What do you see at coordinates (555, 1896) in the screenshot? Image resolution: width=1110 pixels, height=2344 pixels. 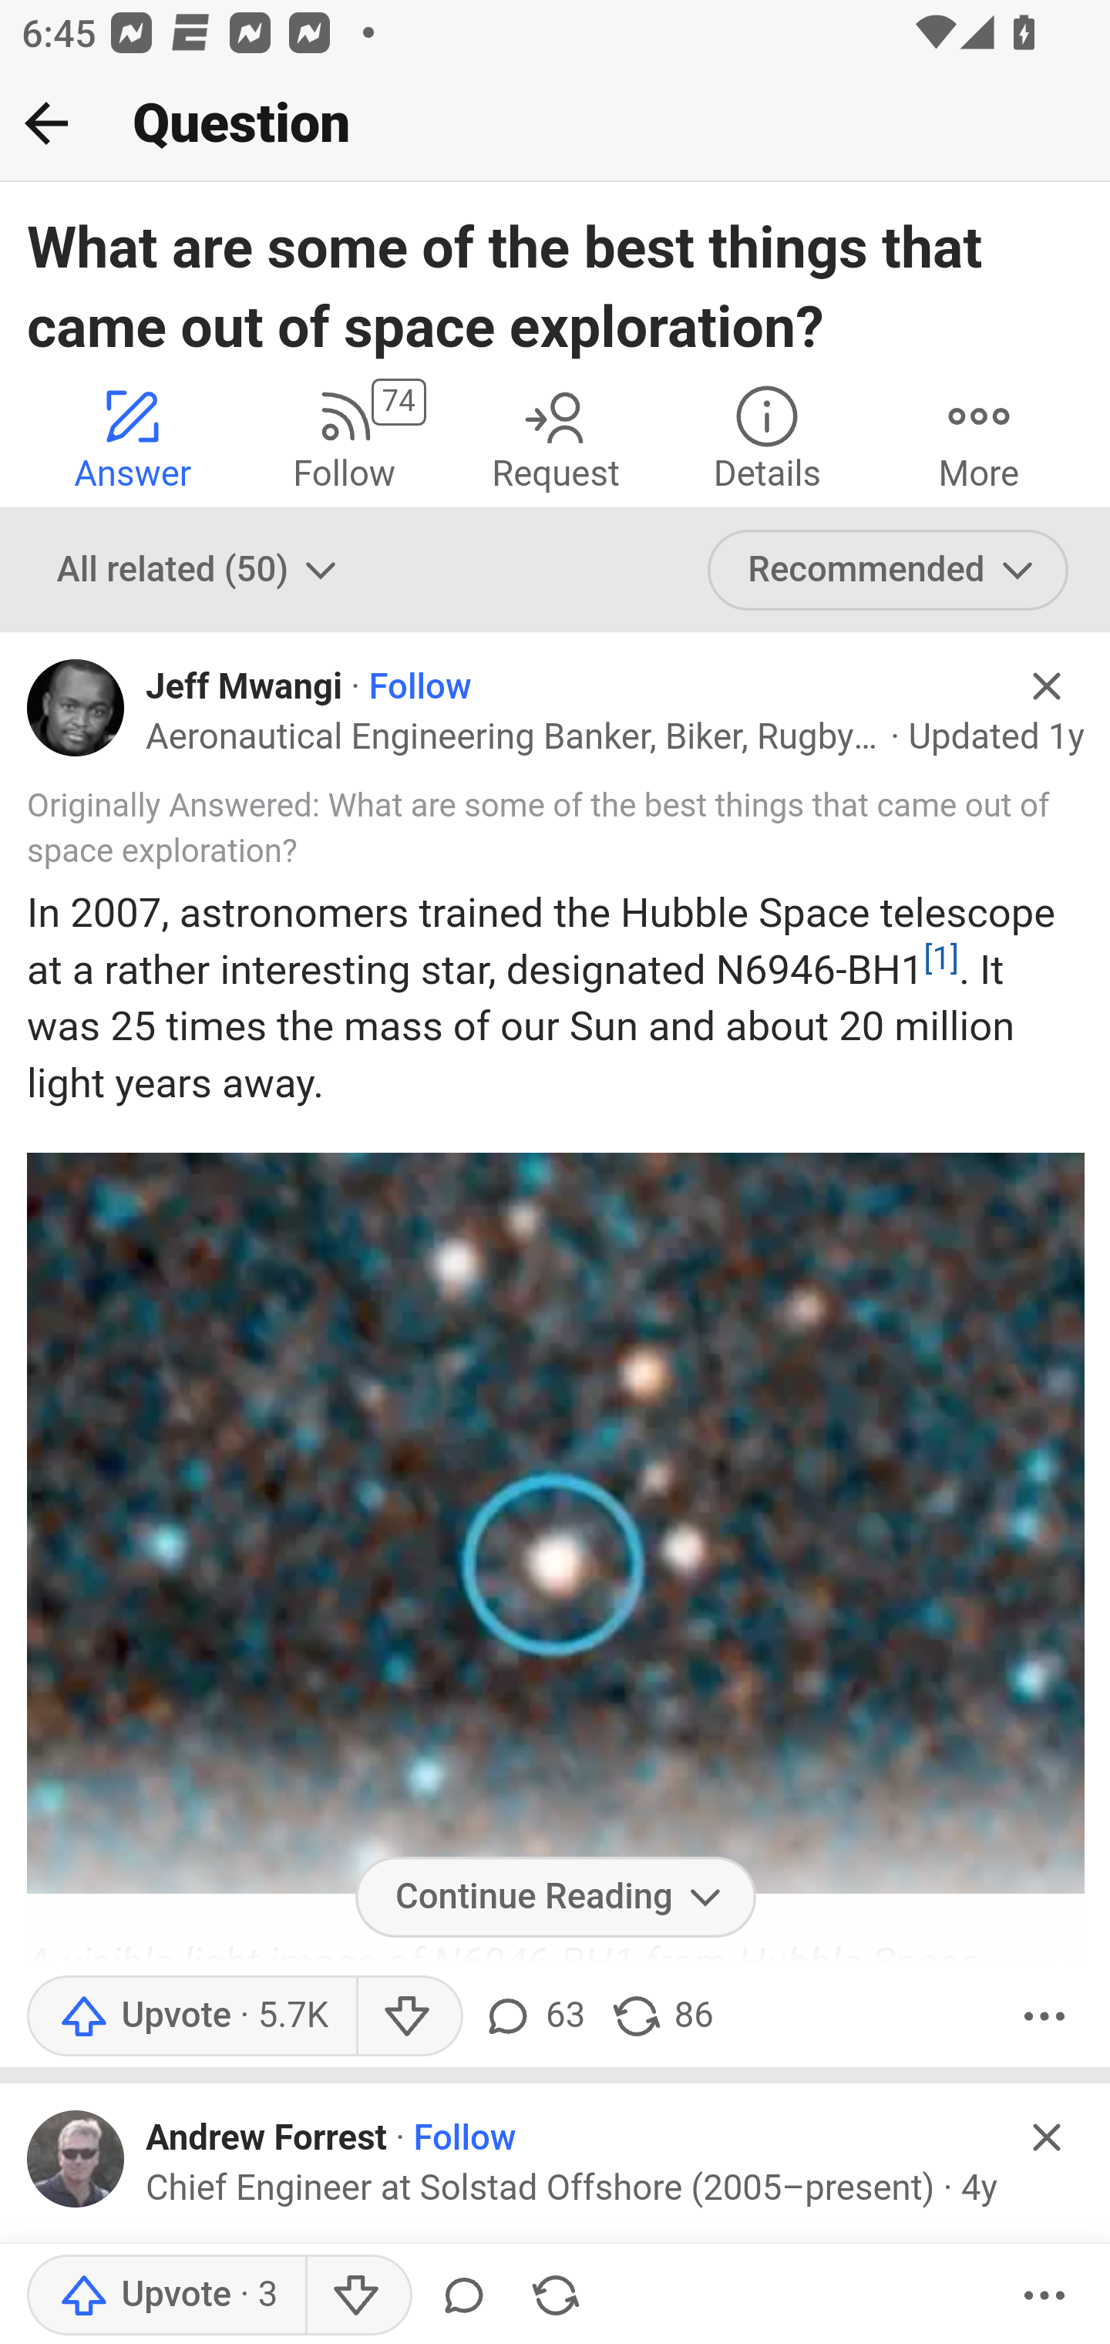 I see `Continue Reading` at bounding box center [555, 1896].